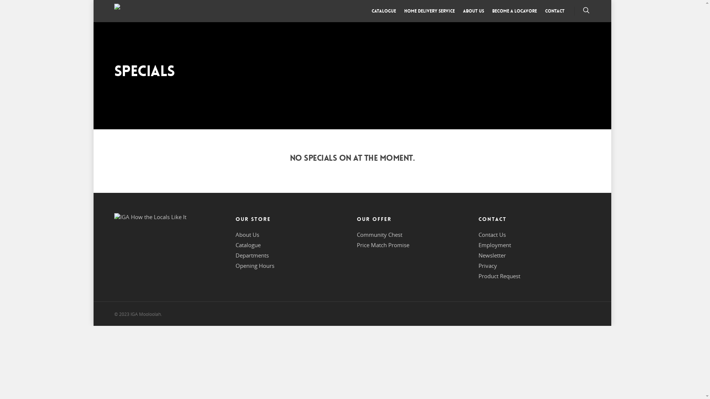 The height and width of the screenshot is (399, 710). I want to click on Price Match Promise, so click(383, 245).